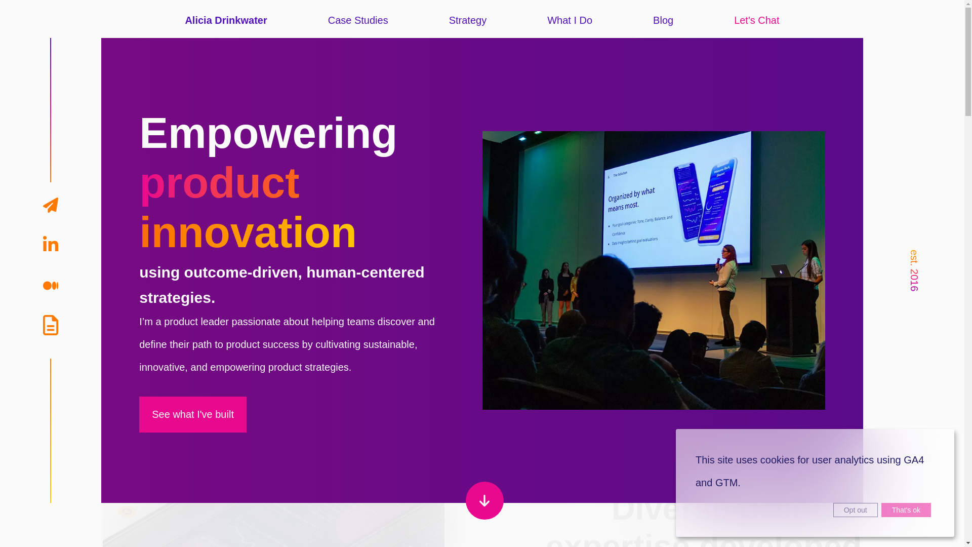 The width and height of the screenshot is (972, 547). What do you see at coordinates (569, 20) in the screenshot?
I see `What I Do` at bounding box center [569, 20].